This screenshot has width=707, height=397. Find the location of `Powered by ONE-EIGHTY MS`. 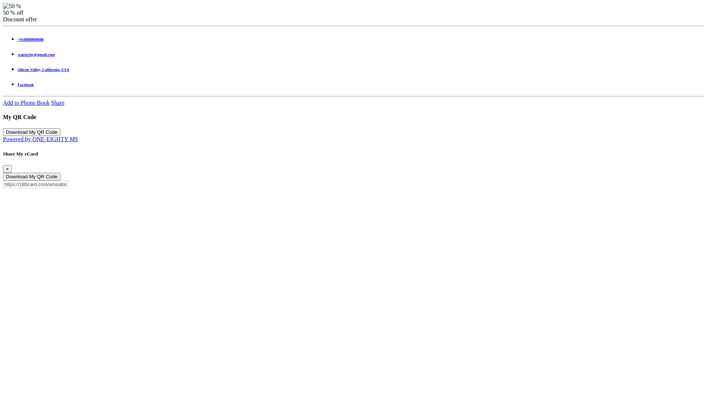

Powered by ONE-EIGHTY MS is located at coordinates (41, 139).